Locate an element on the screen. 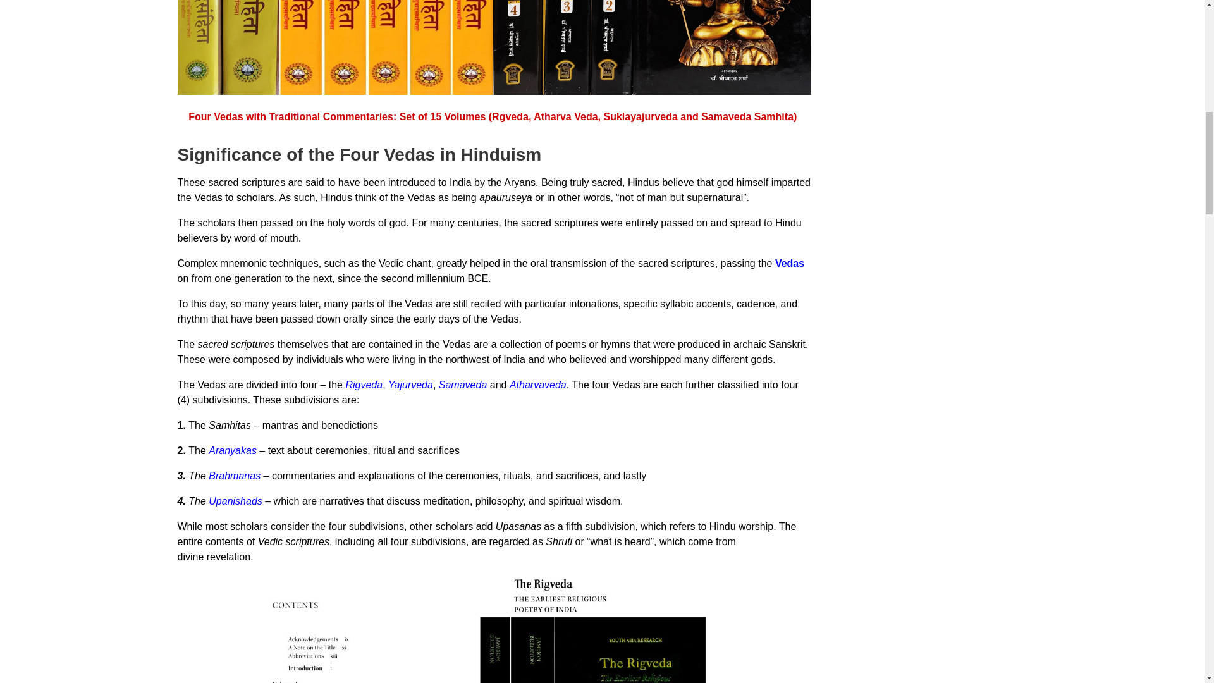 The image size is (1214, 683). Samaveda is located at coordinates (463, 385).